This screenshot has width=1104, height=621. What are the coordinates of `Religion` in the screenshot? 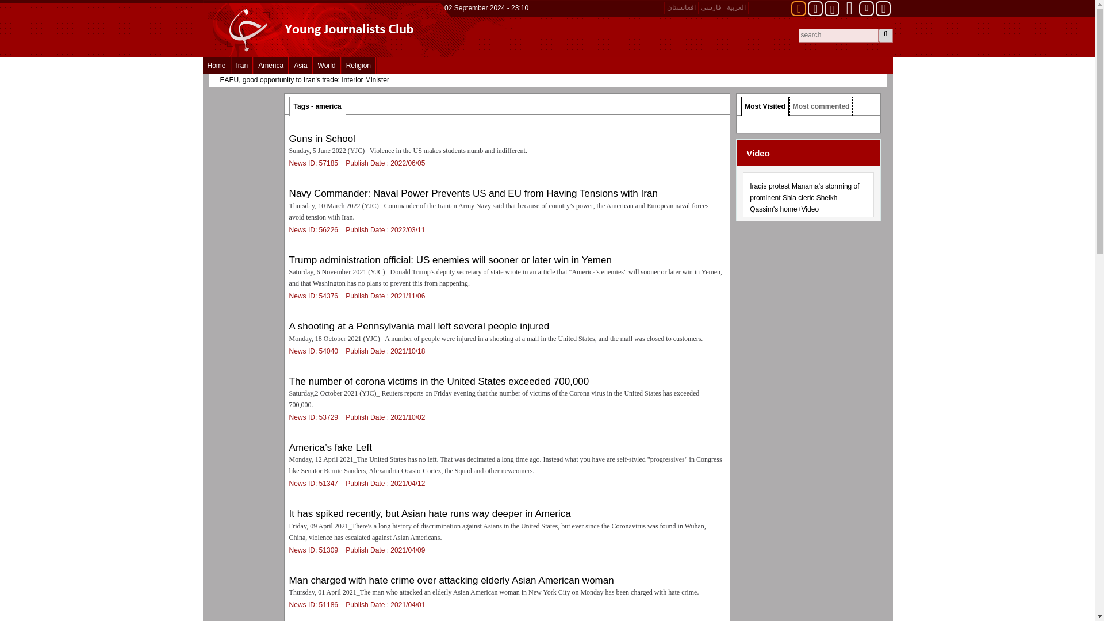 It's located at (358, 66).